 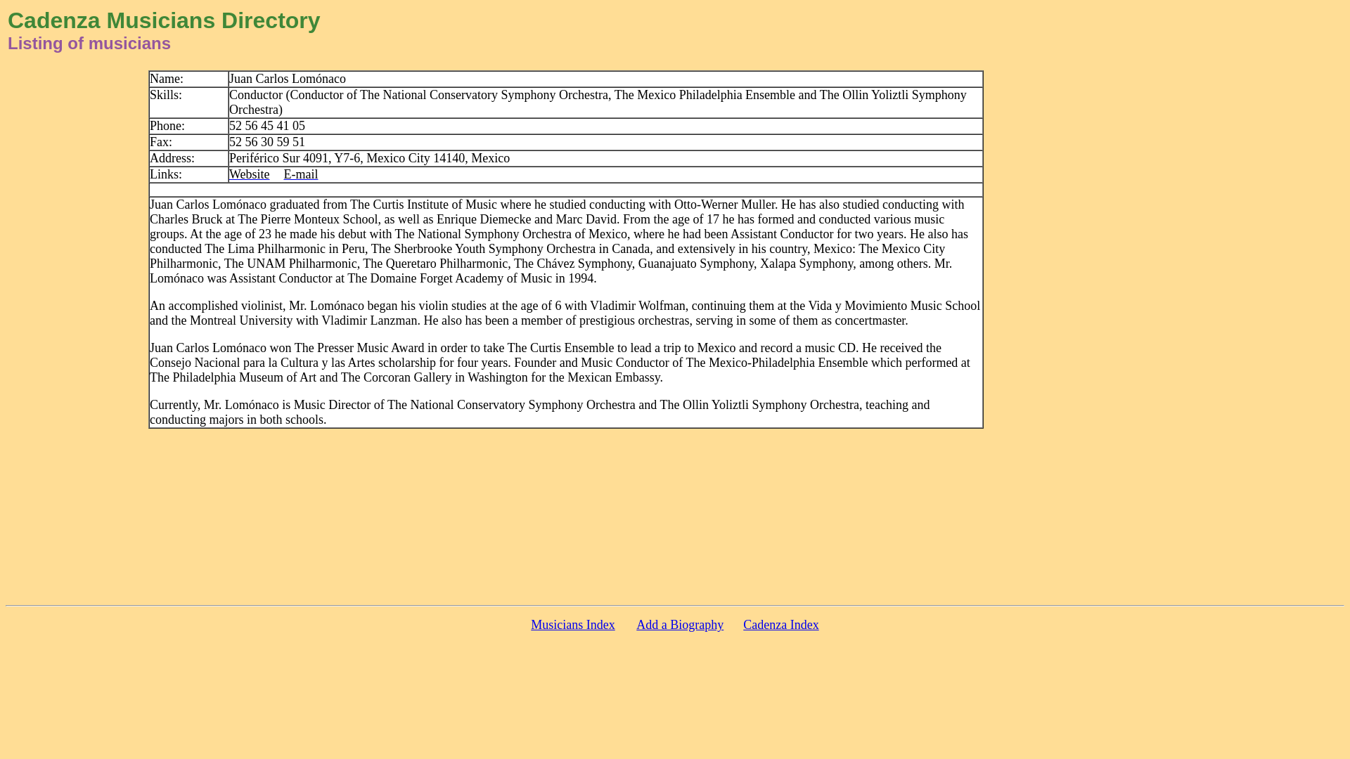 What do you see at coordinates (675, 562) in the screenshot?
I see `Advertisement` at bounding box center [675, 562].